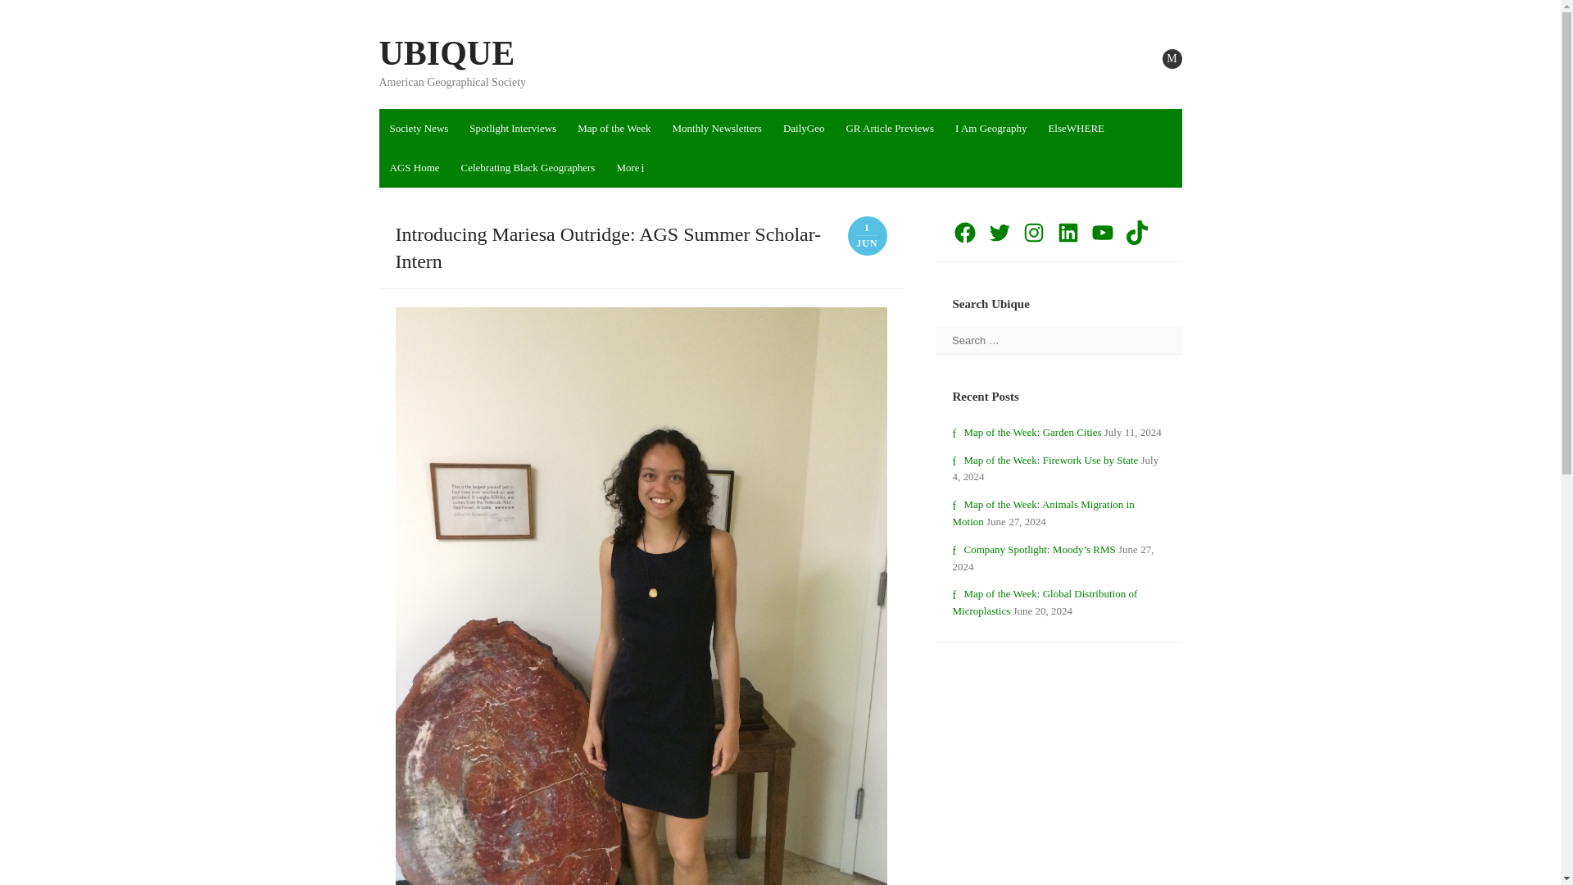 This screenshot has width=1573, height=885. What do you see at coordinates (716, 128) in the screenshot?
I see `Monthly Newsletters` at bounding box center [716, 128].